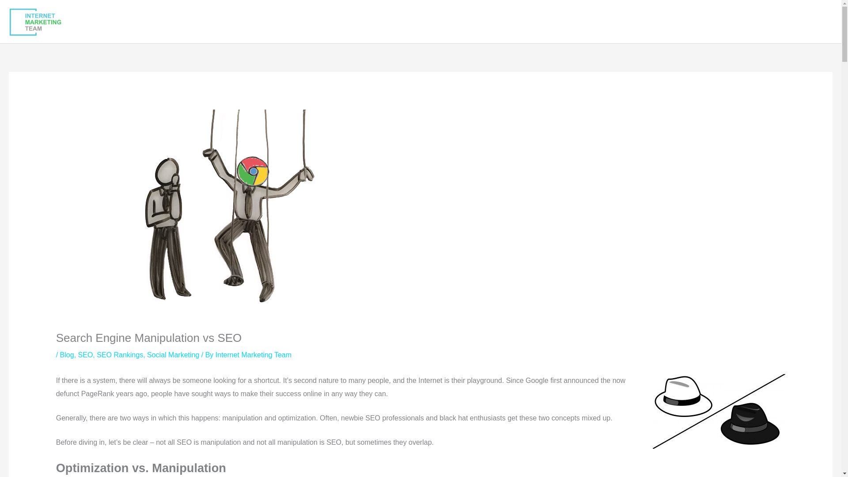  Describe the element at coordinates (254, 355) in the screenshot. I see `Internet Marketing Team` at that location.